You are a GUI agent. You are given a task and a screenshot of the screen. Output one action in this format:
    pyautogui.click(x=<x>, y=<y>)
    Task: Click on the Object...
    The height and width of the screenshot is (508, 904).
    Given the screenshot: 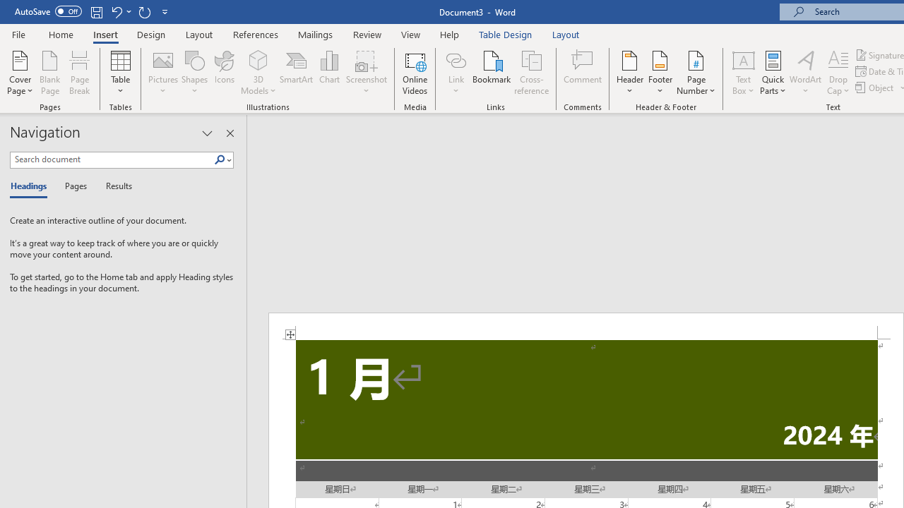 What is the action you would take?
    pyautogui.click(x=876, y=87)
    